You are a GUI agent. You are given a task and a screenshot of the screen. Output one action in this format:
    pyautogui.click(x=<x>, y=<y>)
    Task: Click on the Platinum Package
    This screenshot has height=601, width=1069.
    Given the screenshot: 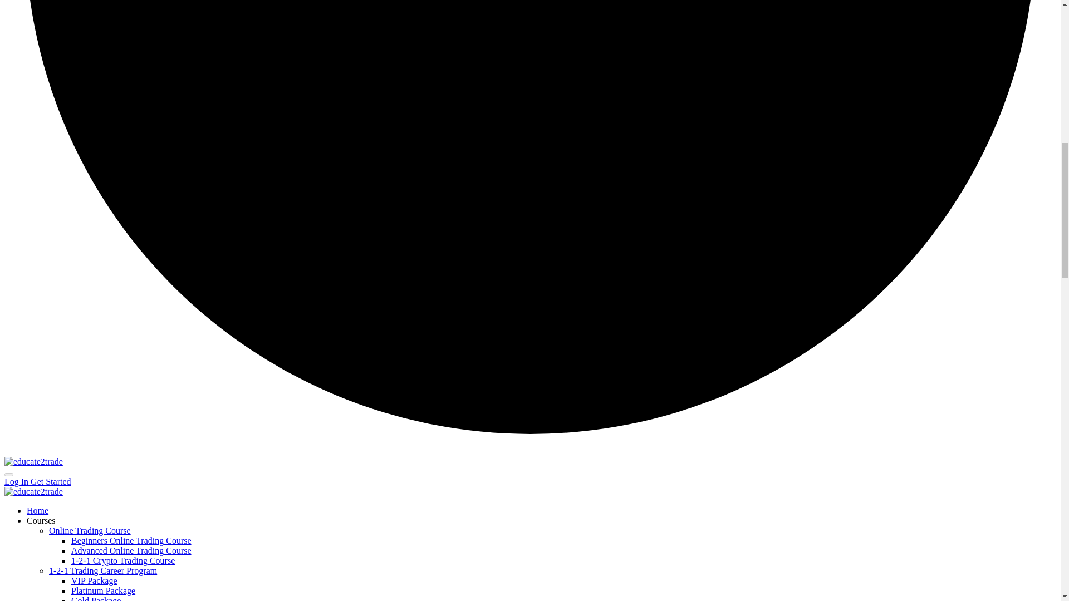 What is the action you would take?
    pyautogui.click(x=104, y=591)
    